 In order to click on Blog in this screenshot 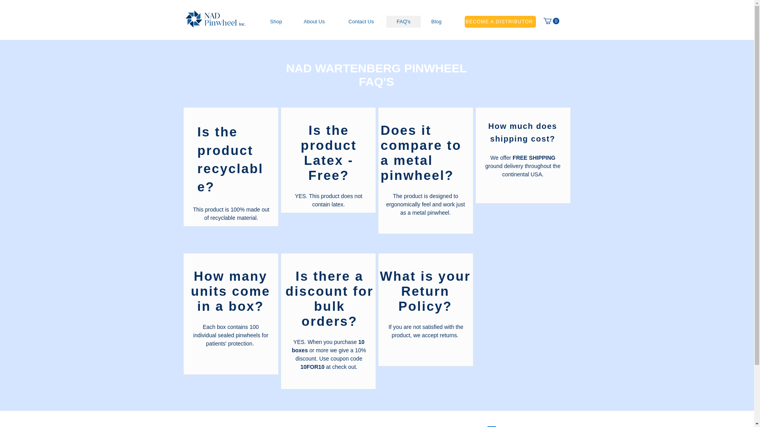, I will do `click(435, 21)`.